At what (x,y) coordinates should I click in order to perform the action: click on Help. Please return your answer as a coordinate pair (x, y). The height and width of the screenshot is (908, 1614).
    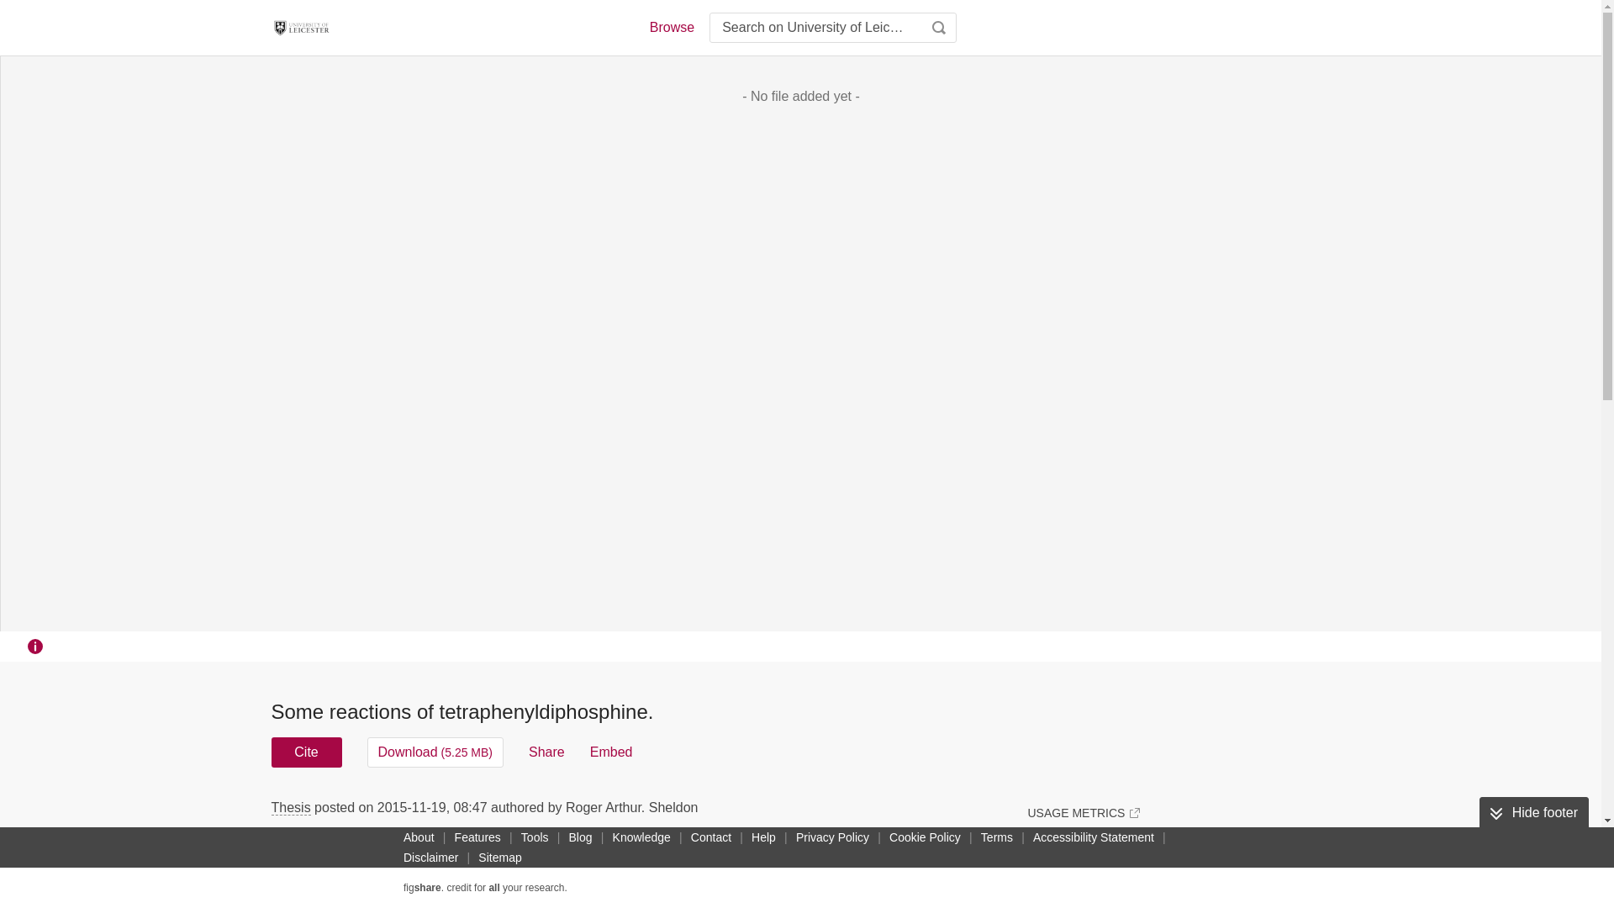
    Looking at the image, I should click on (763, 837).